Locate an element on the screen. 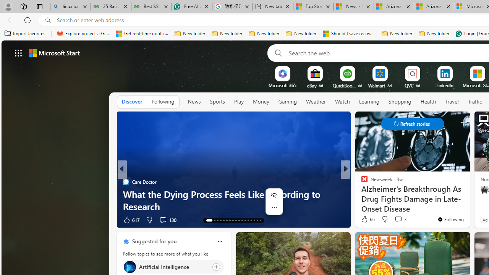 The width and height of the screenshot is (489, 275). AutomationID: tab-20 is located at coordinates (233, 220).